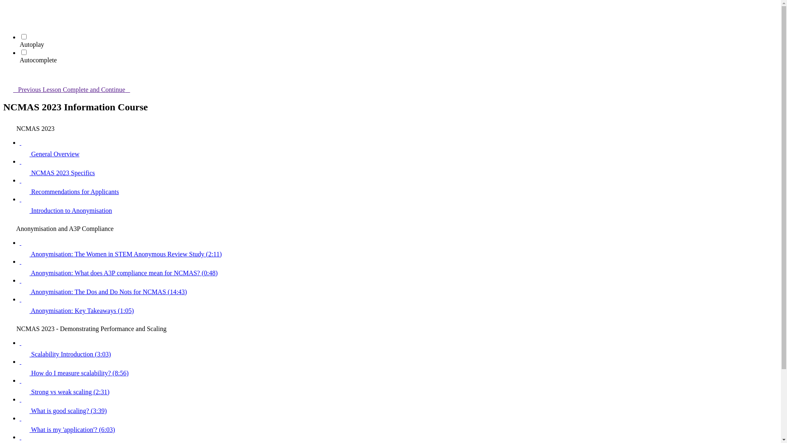 The image size is (787, 443). I want to click on Back to course curriculum, so click(8, 8).